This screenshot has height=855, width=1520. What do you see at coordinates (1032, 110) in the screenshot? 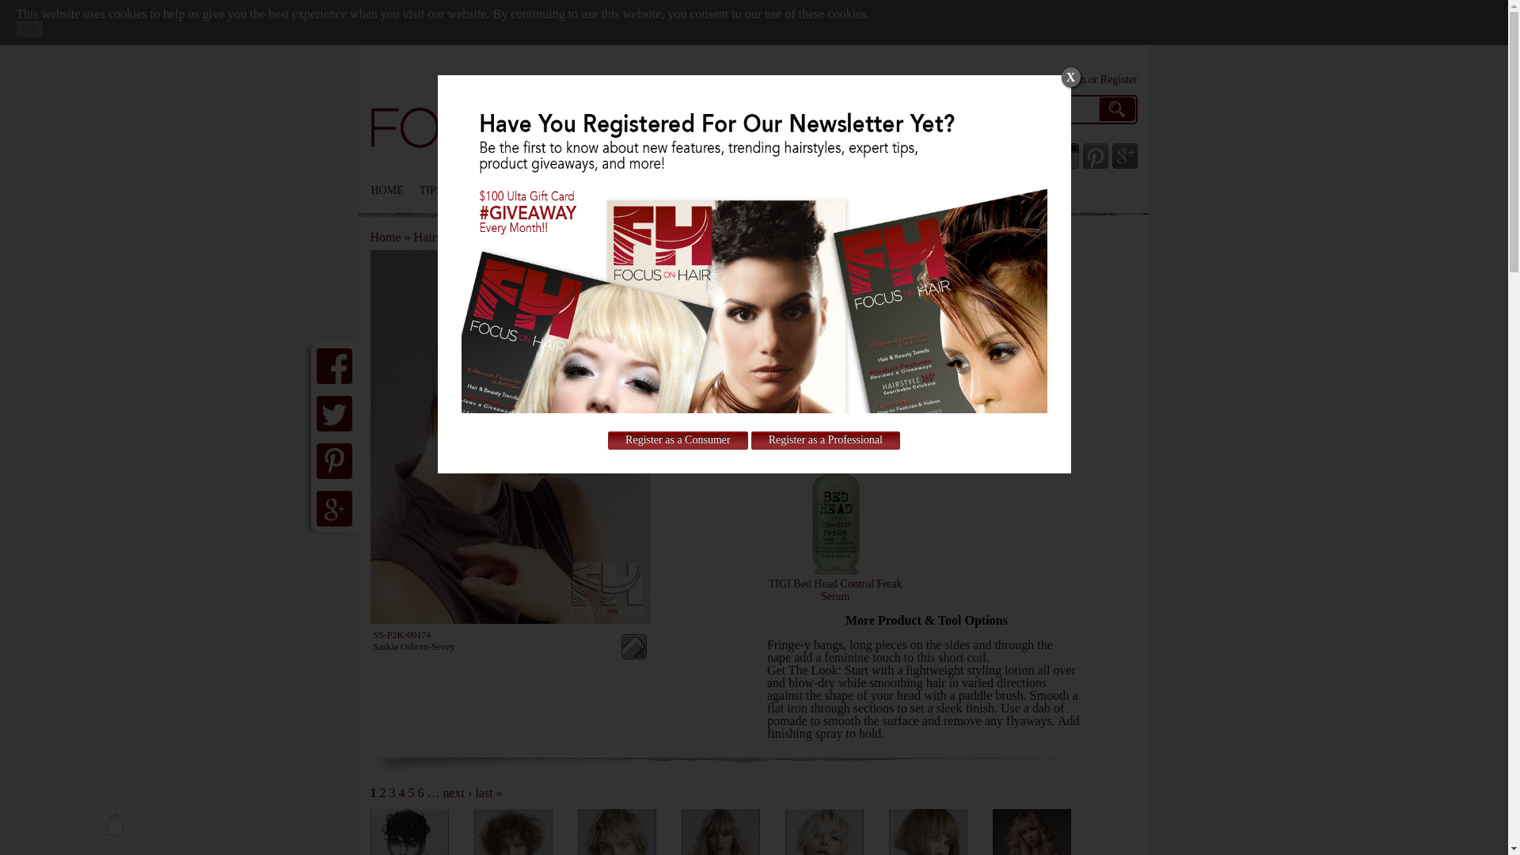
I see `Enter the terms you wish to search for.` at bounding box center [1032, 110].